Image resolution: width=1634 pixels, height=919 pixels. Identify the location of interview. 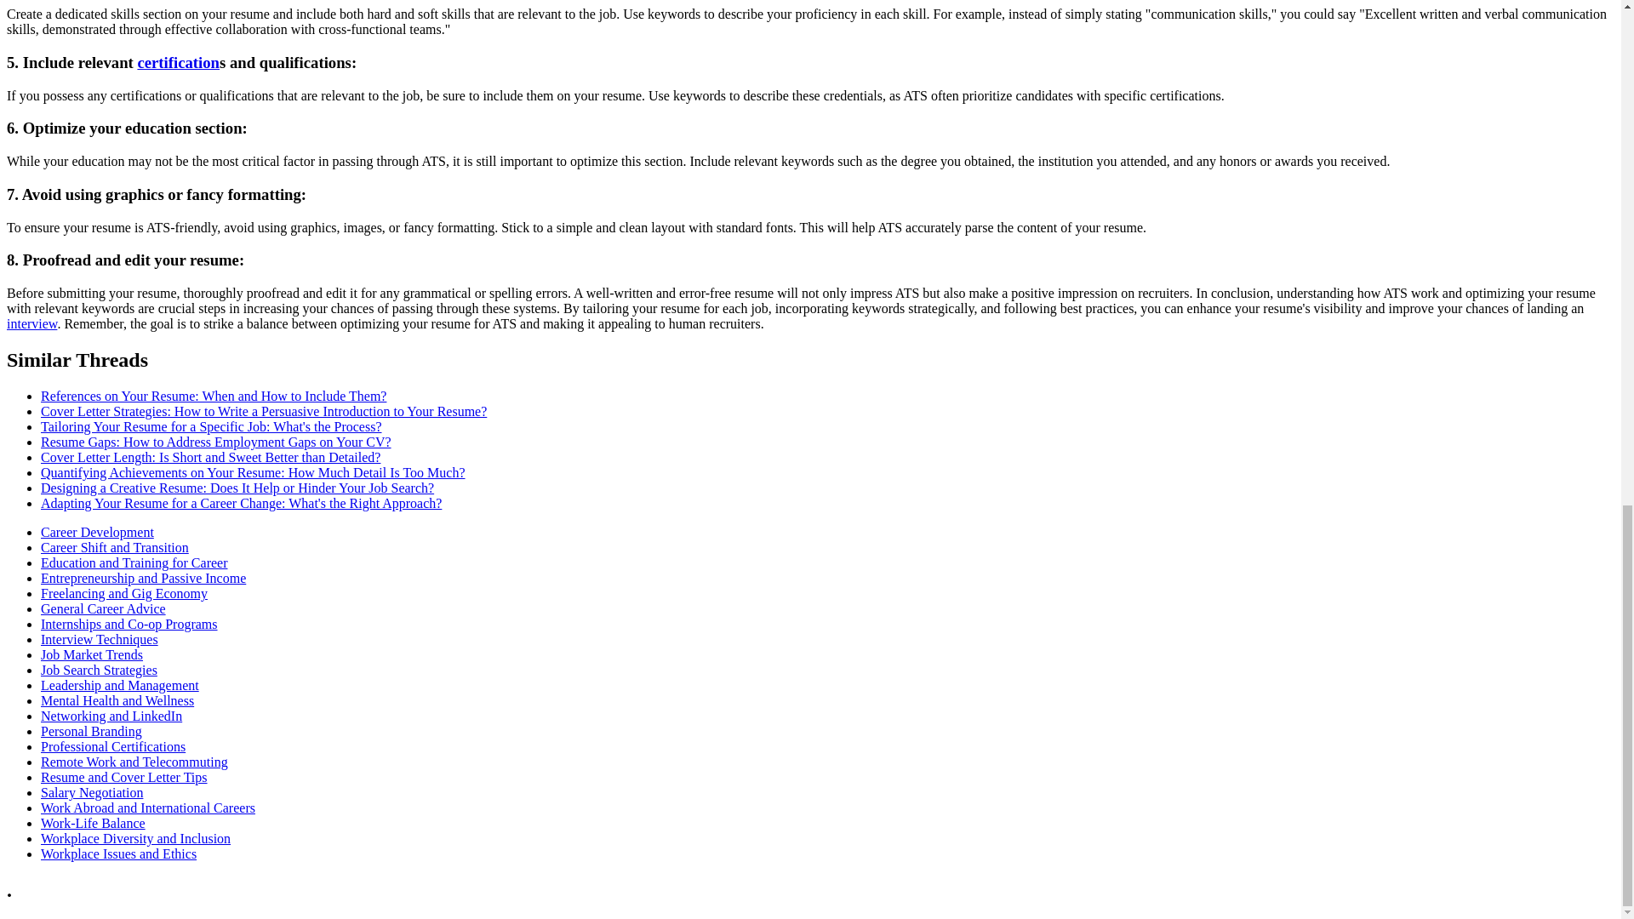
(31, 323).